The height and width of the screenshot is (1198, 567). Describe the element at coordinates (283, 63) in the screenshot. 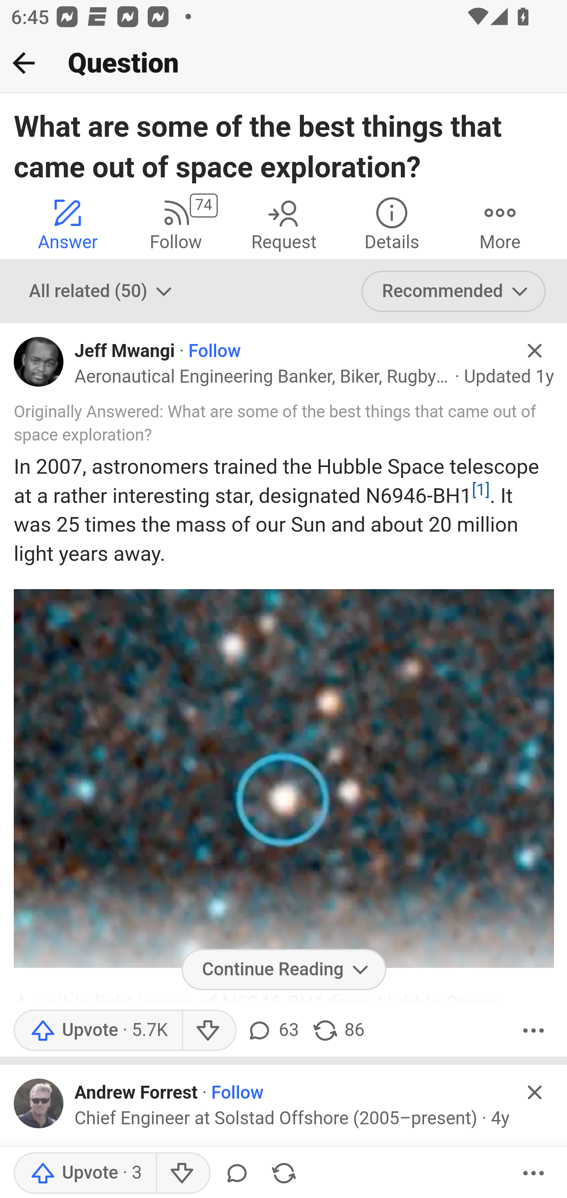

I see `Back Question` at that location.